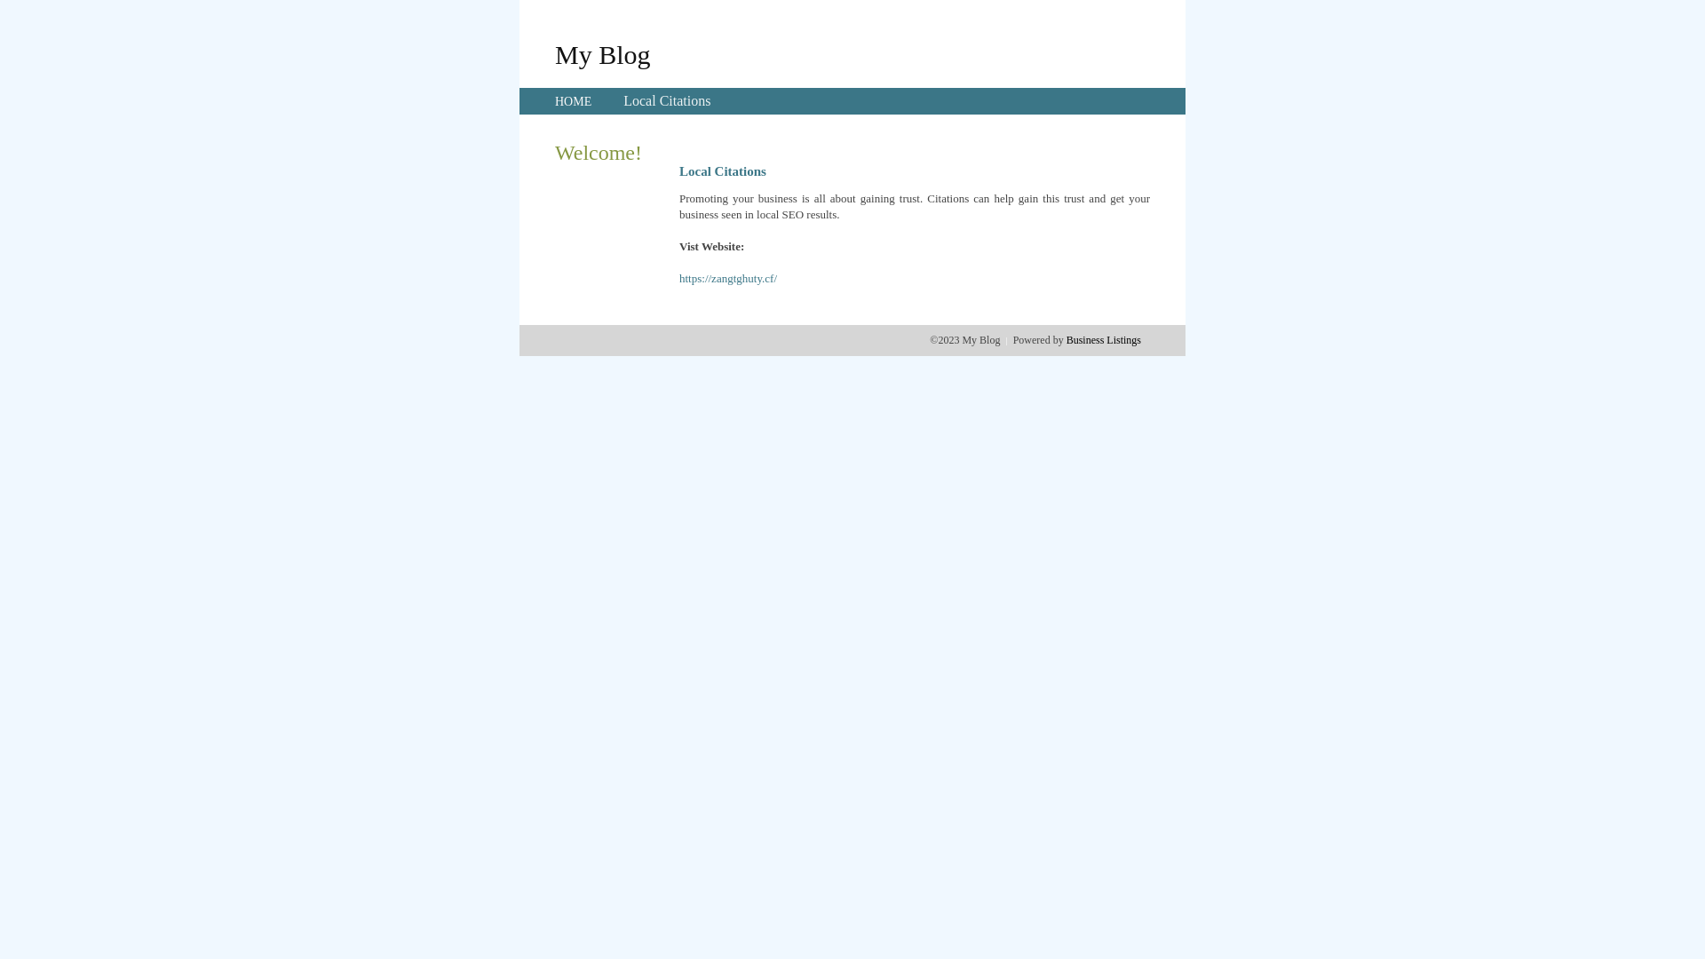 This screenshot has width=1705, height=959. I want to click on Local Citations, so click(667, 101).